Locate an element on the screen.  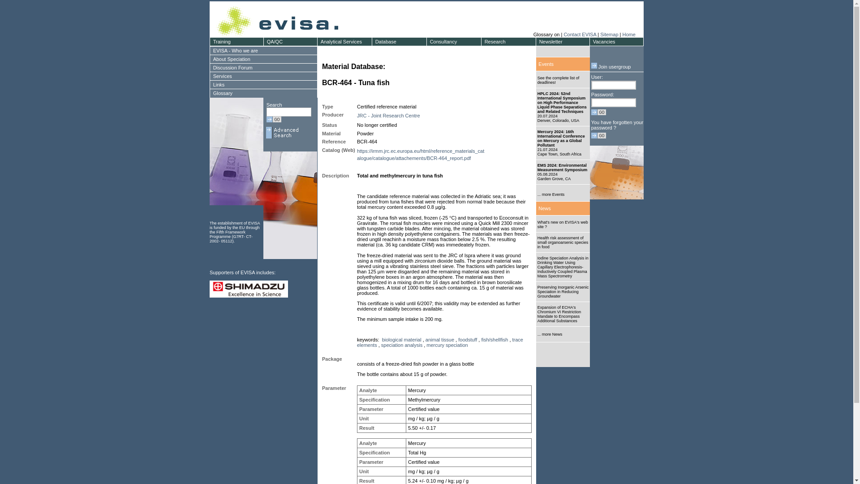
go is located at coordinates (274, 119).